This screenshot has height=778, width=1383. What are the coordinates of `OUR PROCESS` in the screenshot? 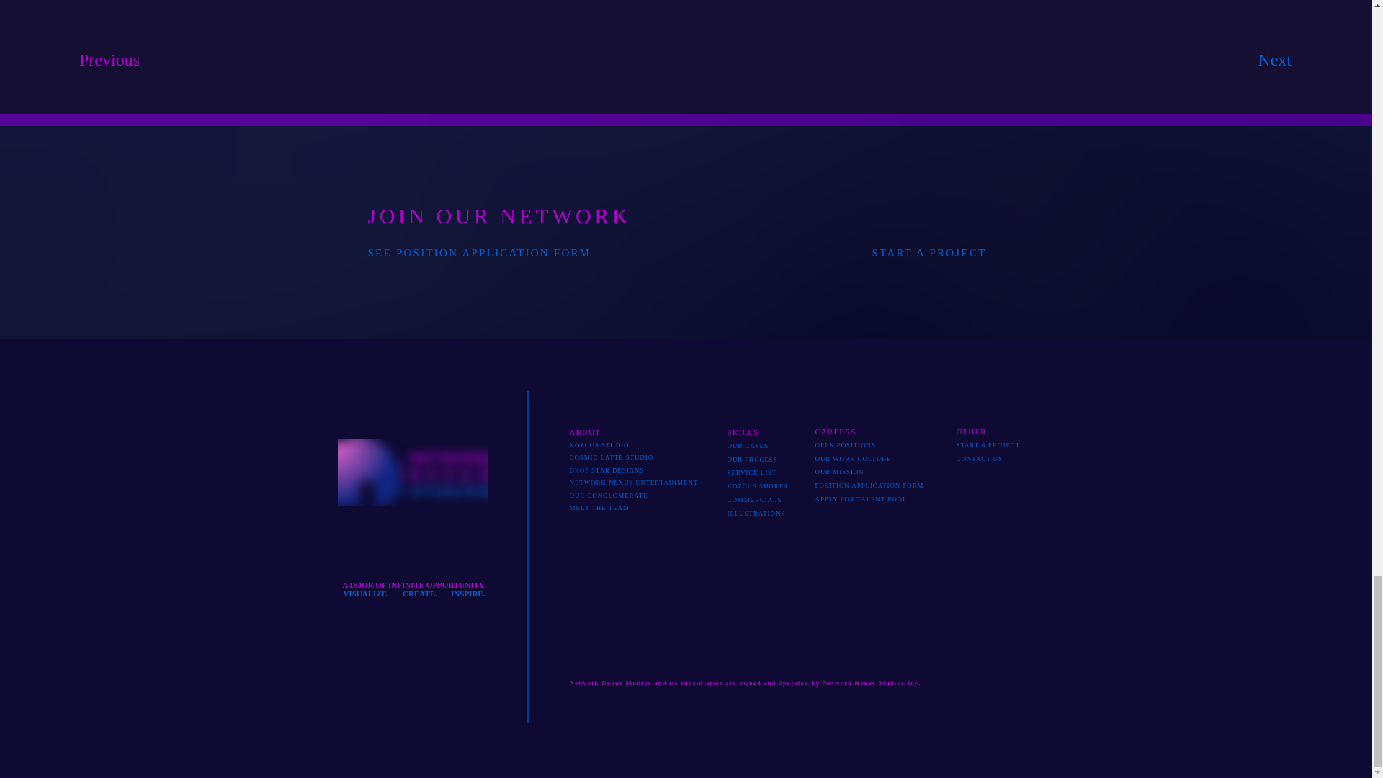 It's located at (752, 459).